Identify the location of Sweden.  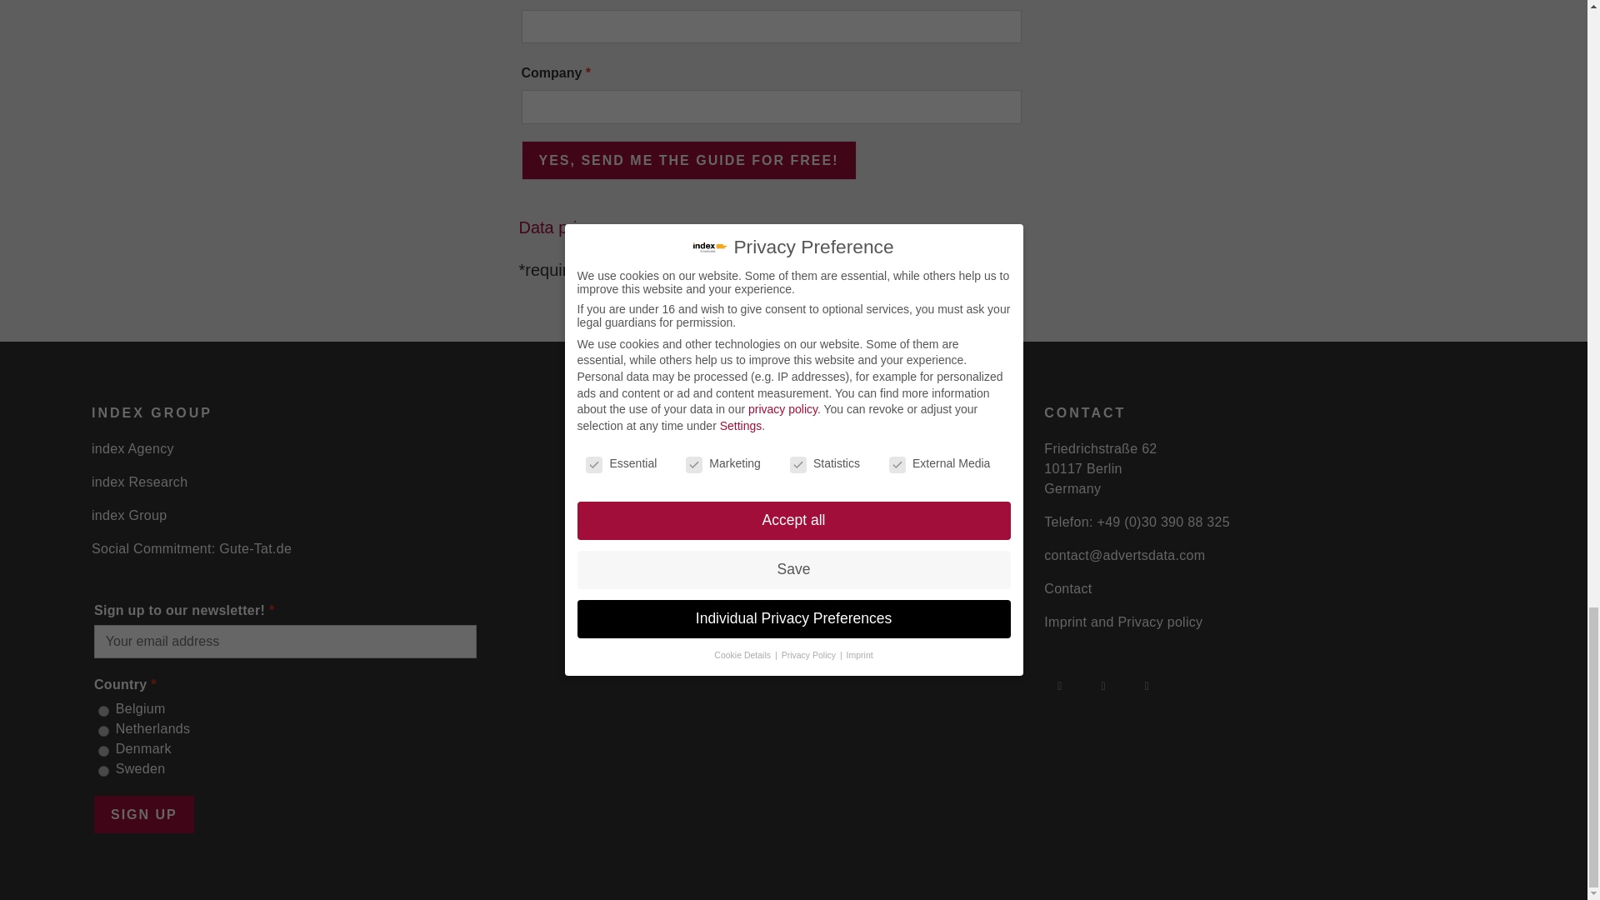
(103, 772).